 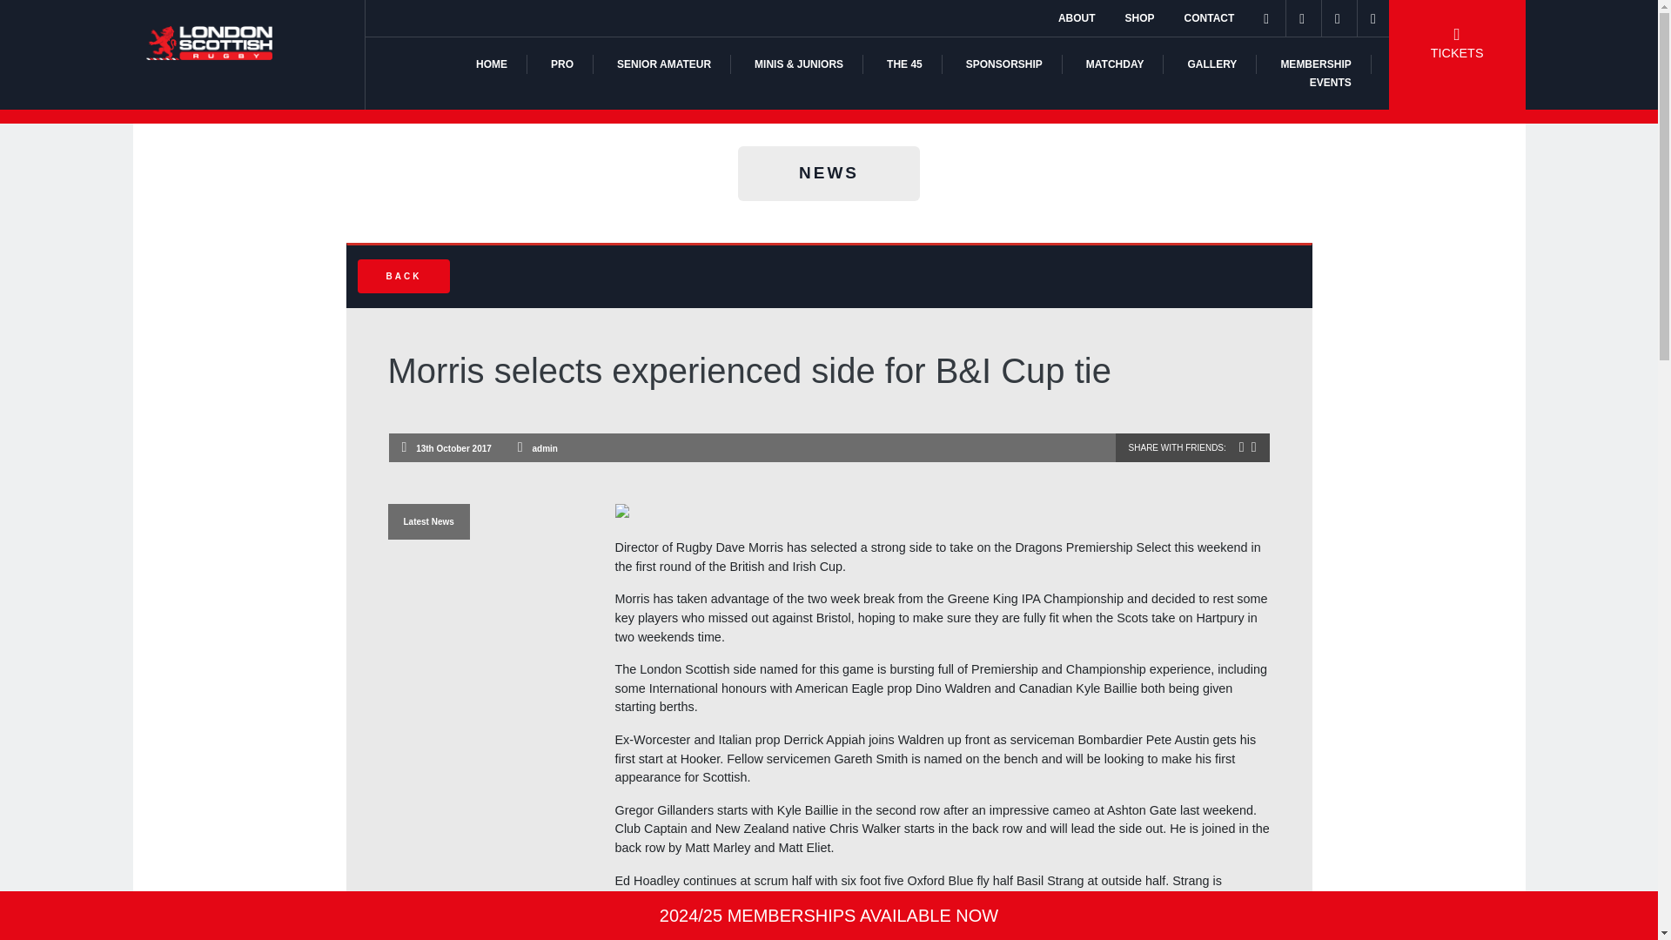 What do you see at coordinates (1116, 64) in the screenshot?
I see `MATCHDAY` at bounding box center [1116, 64].